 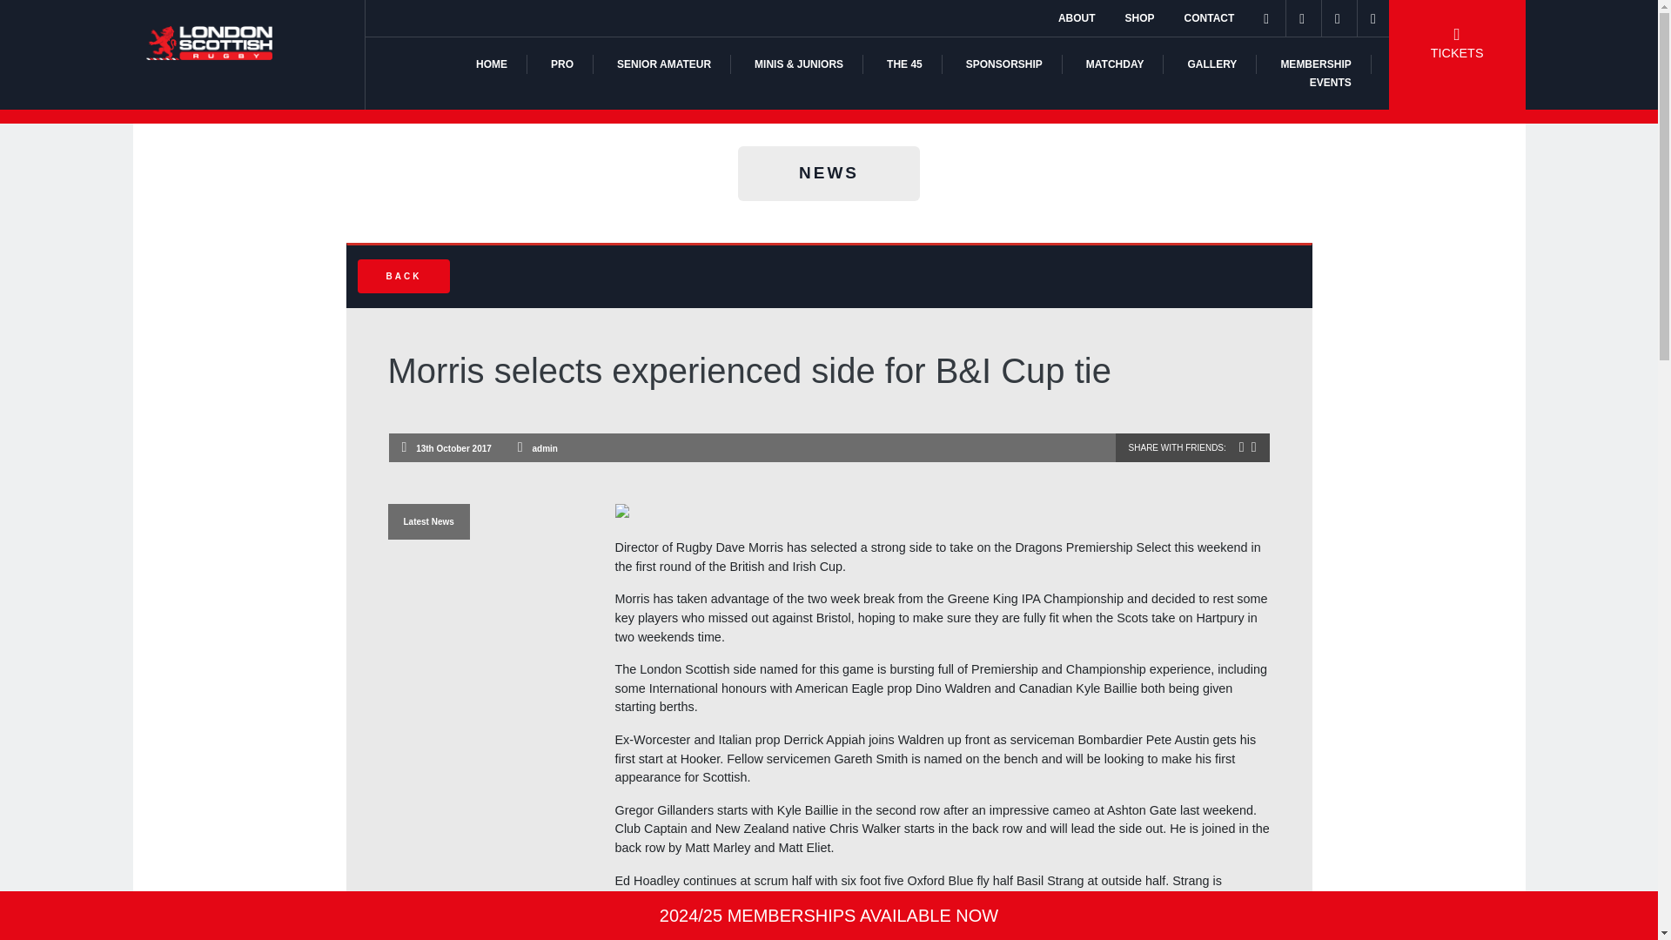 What do you see at coordinates (1116, 64) in the screenshot?
I see `MATCHDAY` at bounding box center [1116, 64].